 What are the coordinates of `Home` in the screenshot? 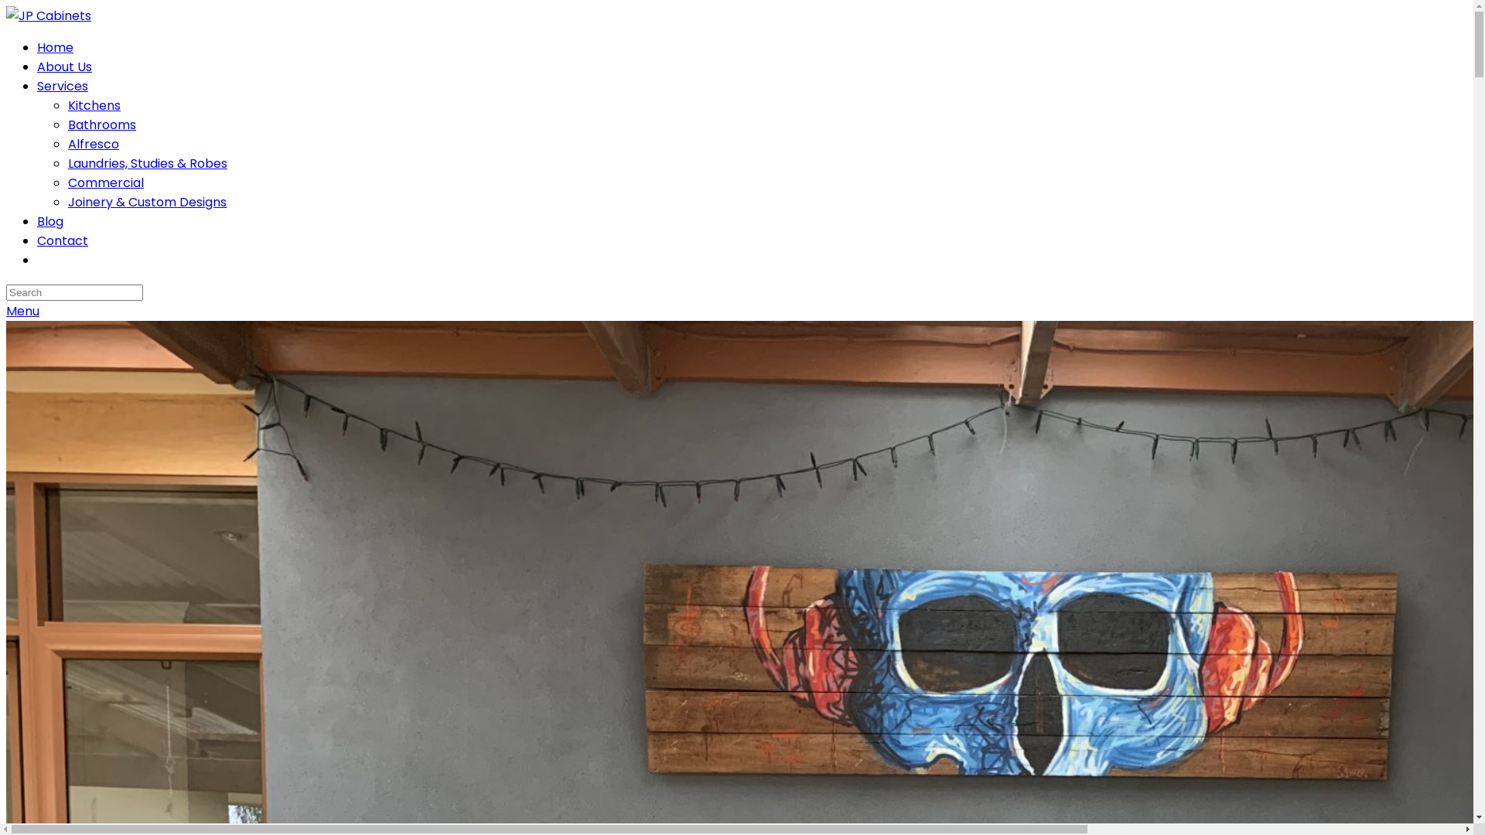 It's located at (56, 48).